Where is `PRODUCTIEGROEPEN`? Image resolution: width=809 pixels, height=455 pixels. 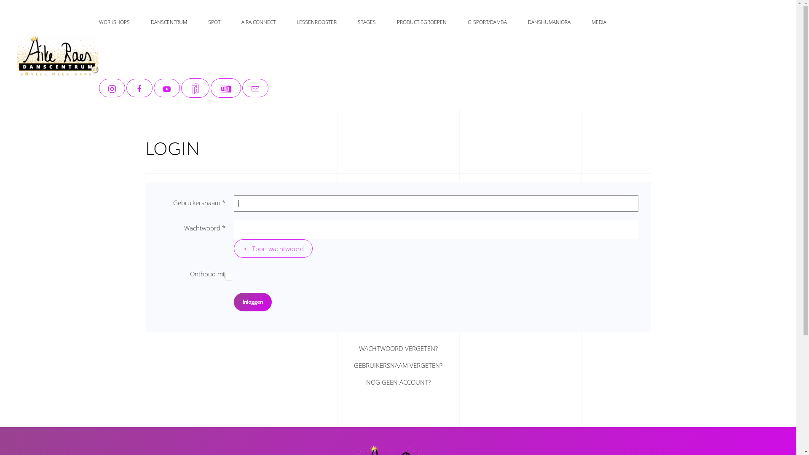
PRODUCTIEGROEPEN is located at coordinates (422, 22).